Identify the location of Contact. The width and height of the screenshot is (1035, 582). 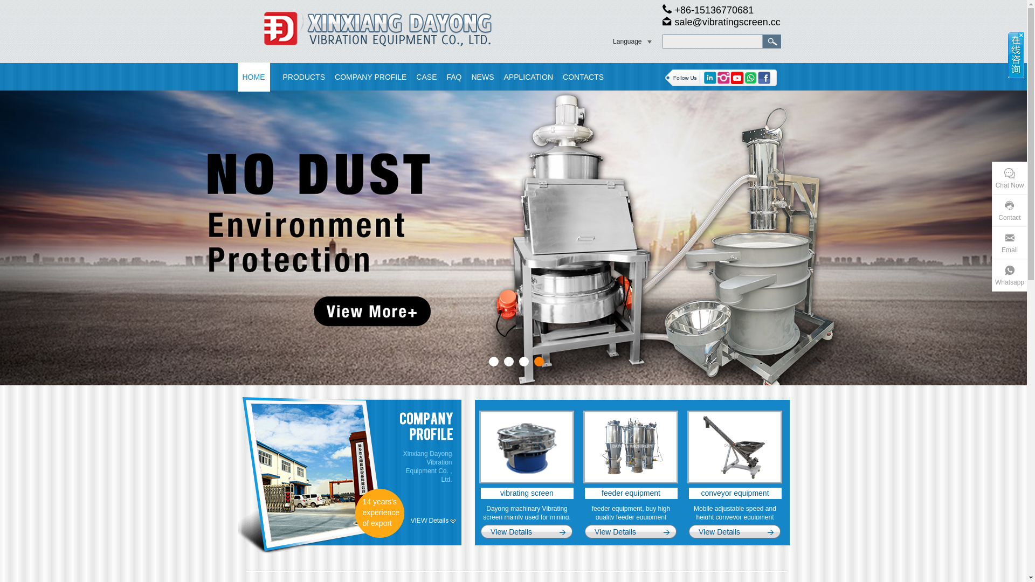
(1010, 211).